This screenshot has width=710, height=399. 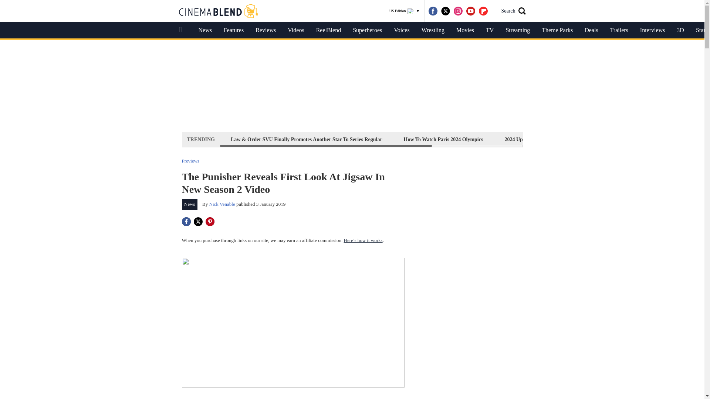 What do you see at coordinates (518, 30) in the screenshot?
I see `Streaming` at bounding box center [518, 30].